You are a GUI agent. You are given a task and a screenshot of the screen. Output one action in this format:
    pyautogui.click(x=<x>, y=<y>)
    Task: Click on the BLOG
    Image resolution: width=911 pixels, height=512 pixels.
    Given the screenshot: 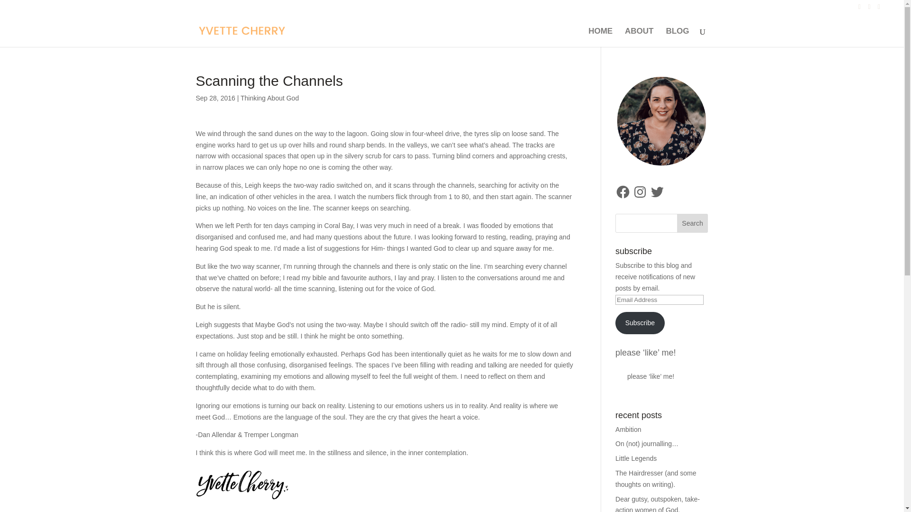 What is the action you would take?
    pyautogui.click(x=677, y=37)
    